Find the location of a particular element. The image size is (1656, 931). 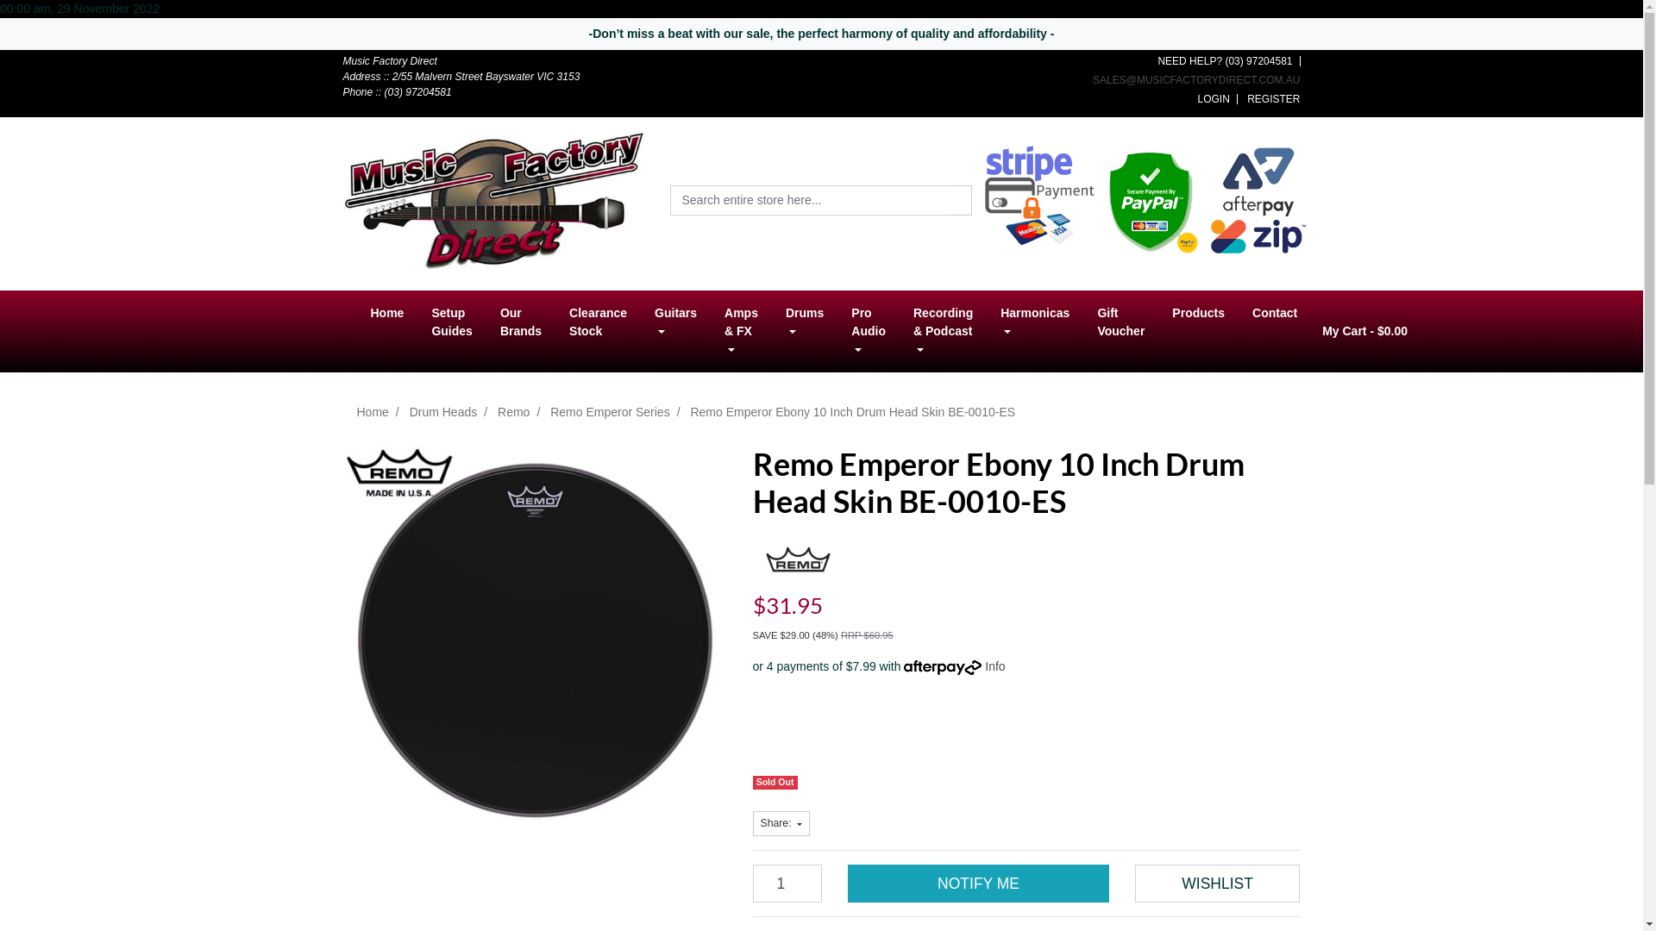

Home is located at coordinates (373, 412).